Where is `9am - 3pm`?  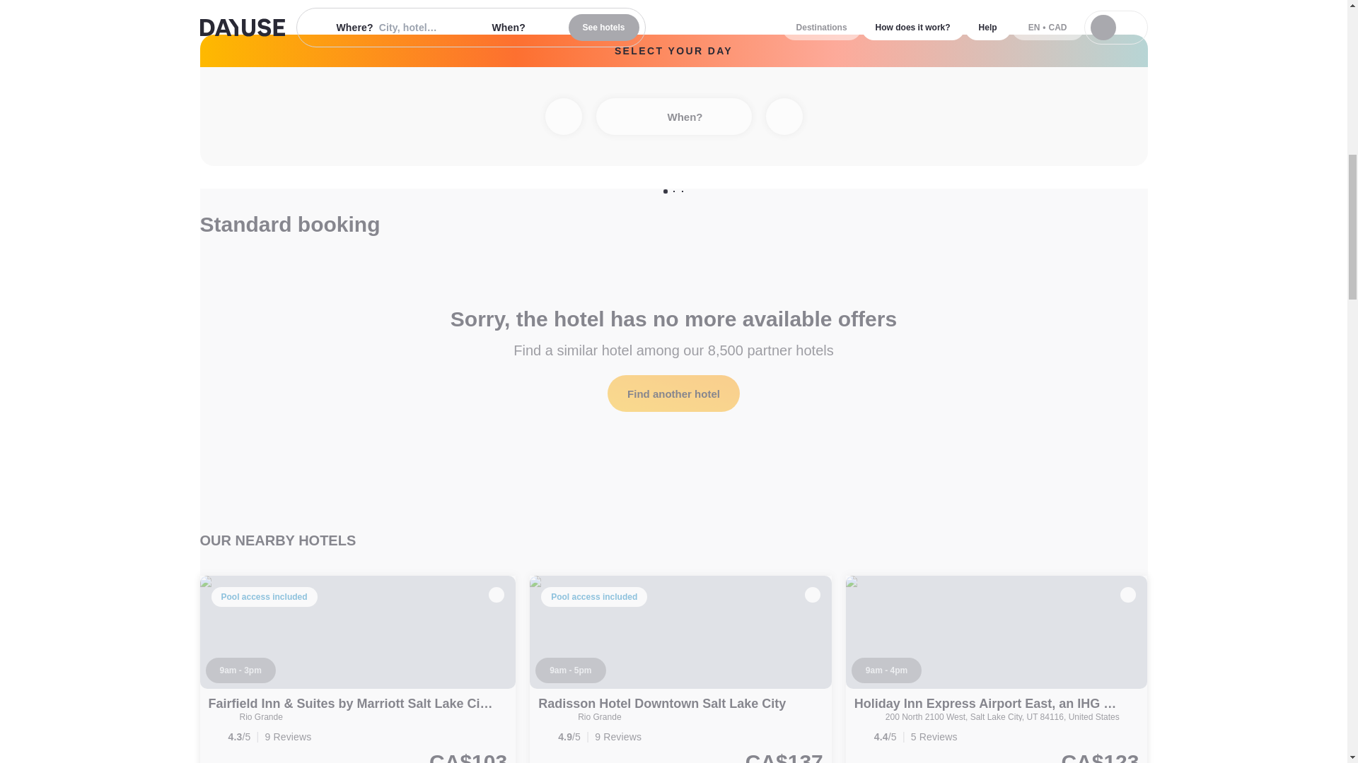 9am - 3pm is located at coordinates (240, 670).